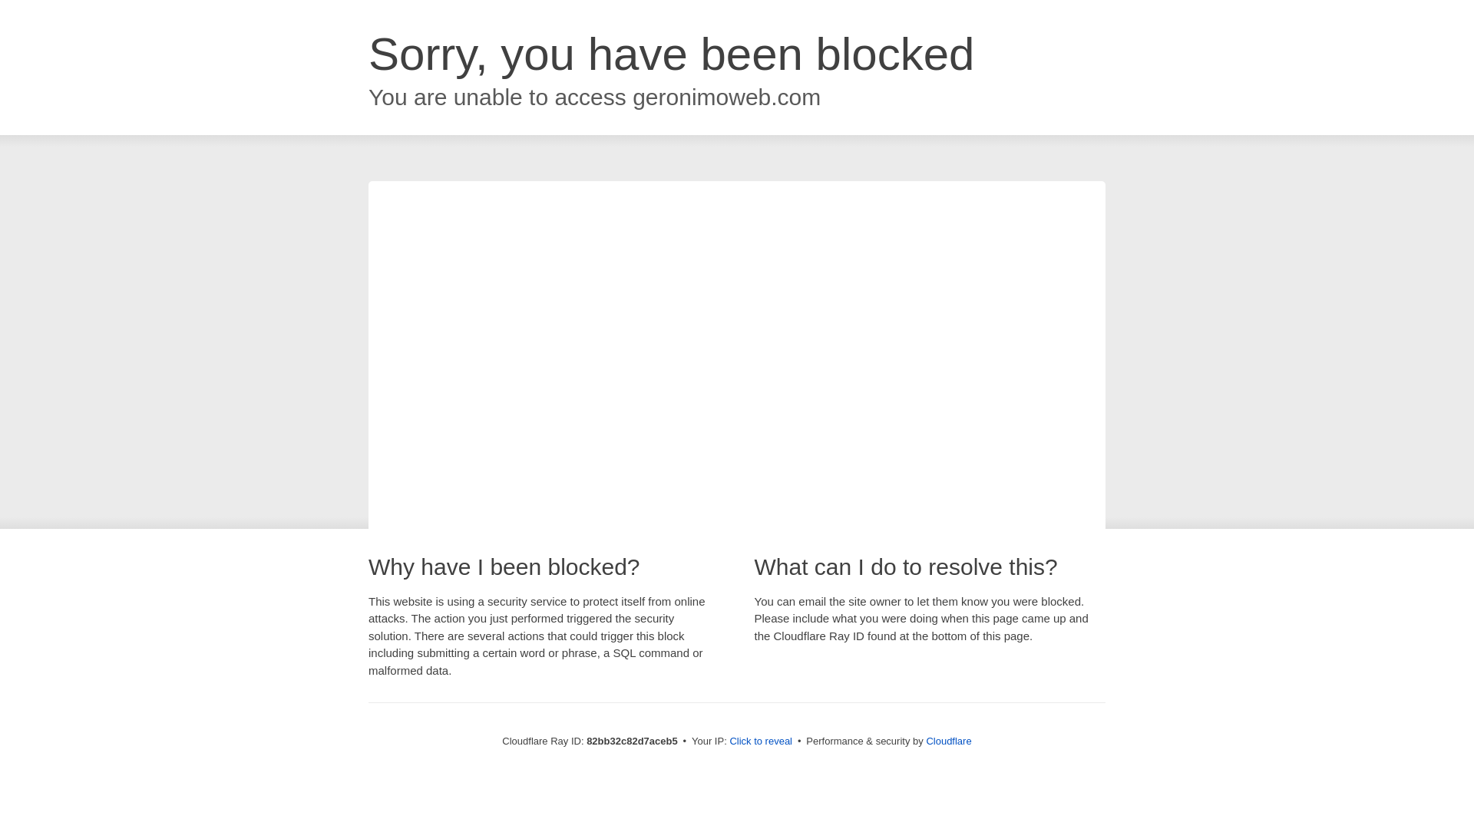 The height and width of the screenshot is (829, 1474). I want to click on Cloudflare, so click(949, 741).